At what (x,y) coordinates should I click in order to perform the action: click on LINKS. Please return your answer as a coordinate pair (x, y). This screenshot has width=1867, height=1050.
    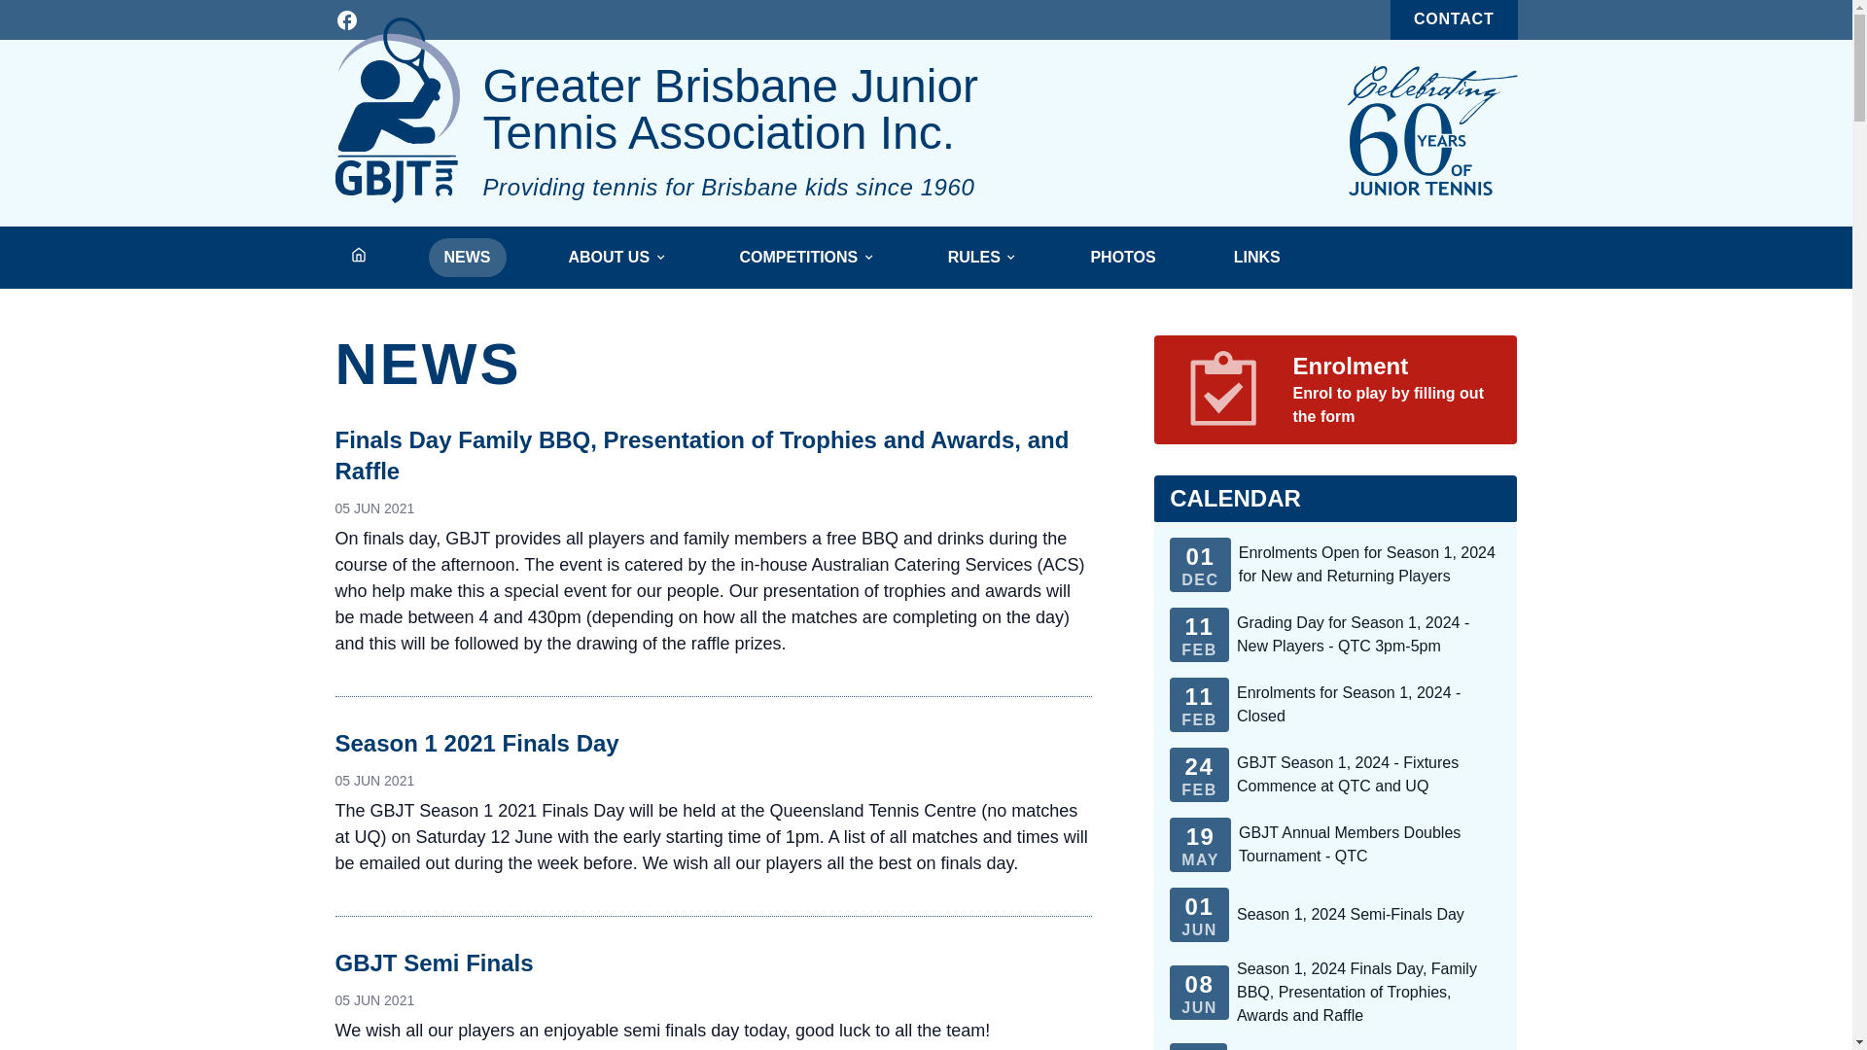
    Looking at the image, I should click on (1257, 258).